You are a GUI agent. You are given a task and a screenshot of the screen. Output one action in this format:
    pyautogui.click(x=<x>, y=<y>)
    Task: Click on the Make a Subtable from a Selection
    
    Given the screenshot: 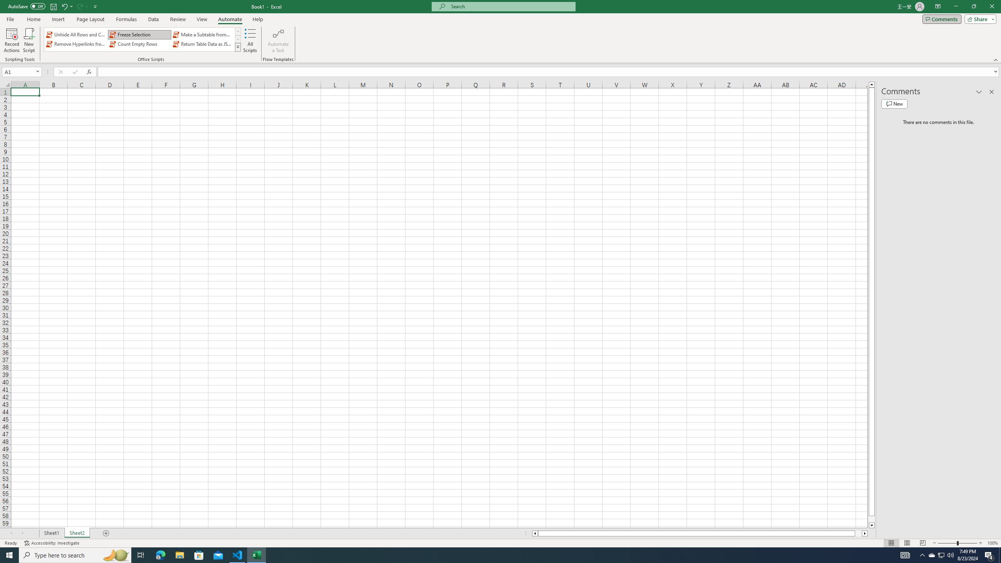 What is the action you would take?
    pyautogui.click(x=203, y=34)
    